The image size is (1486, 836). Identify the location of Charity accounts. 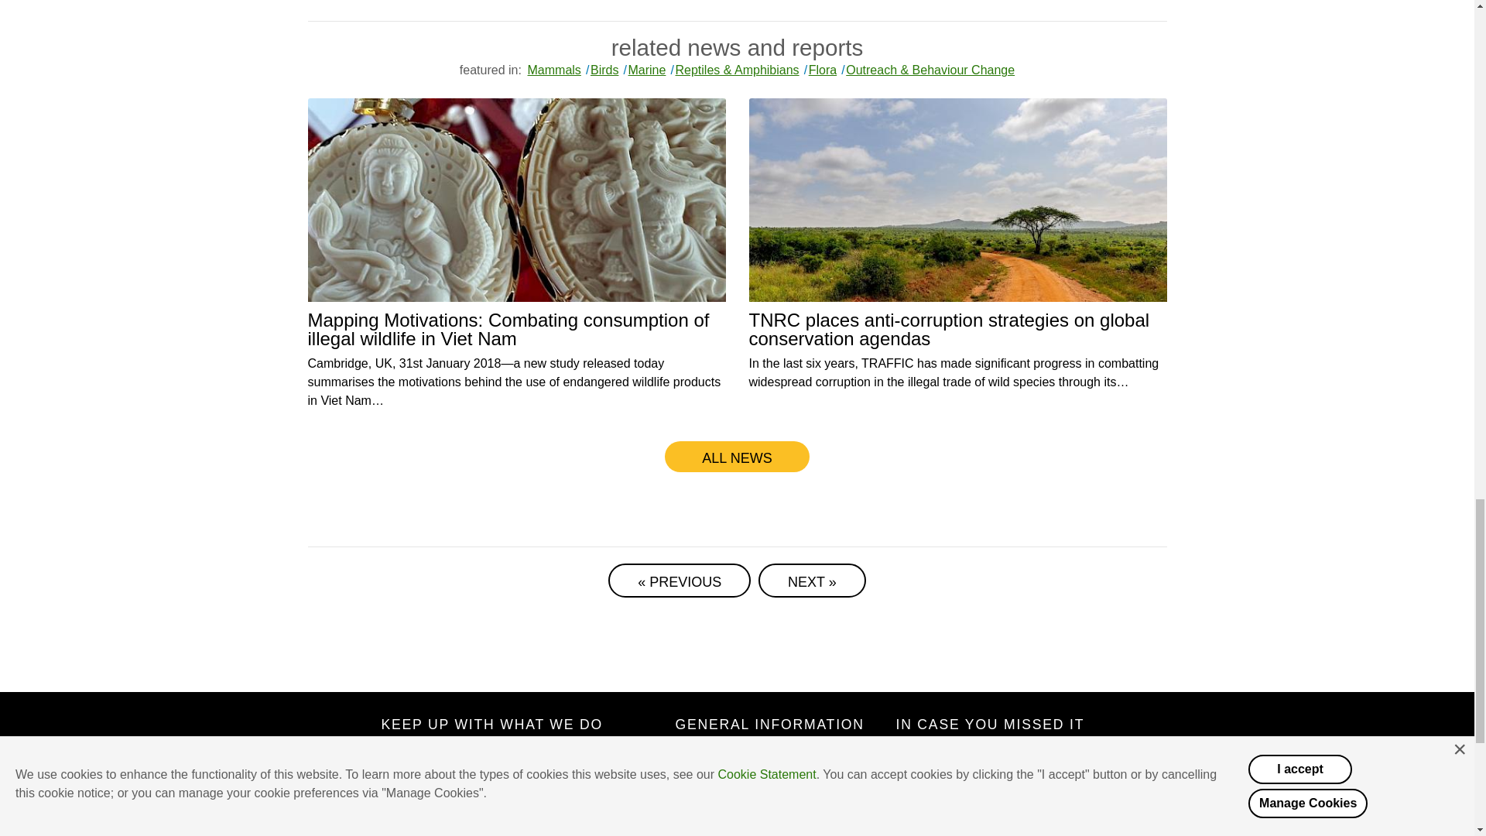
(723, 800).